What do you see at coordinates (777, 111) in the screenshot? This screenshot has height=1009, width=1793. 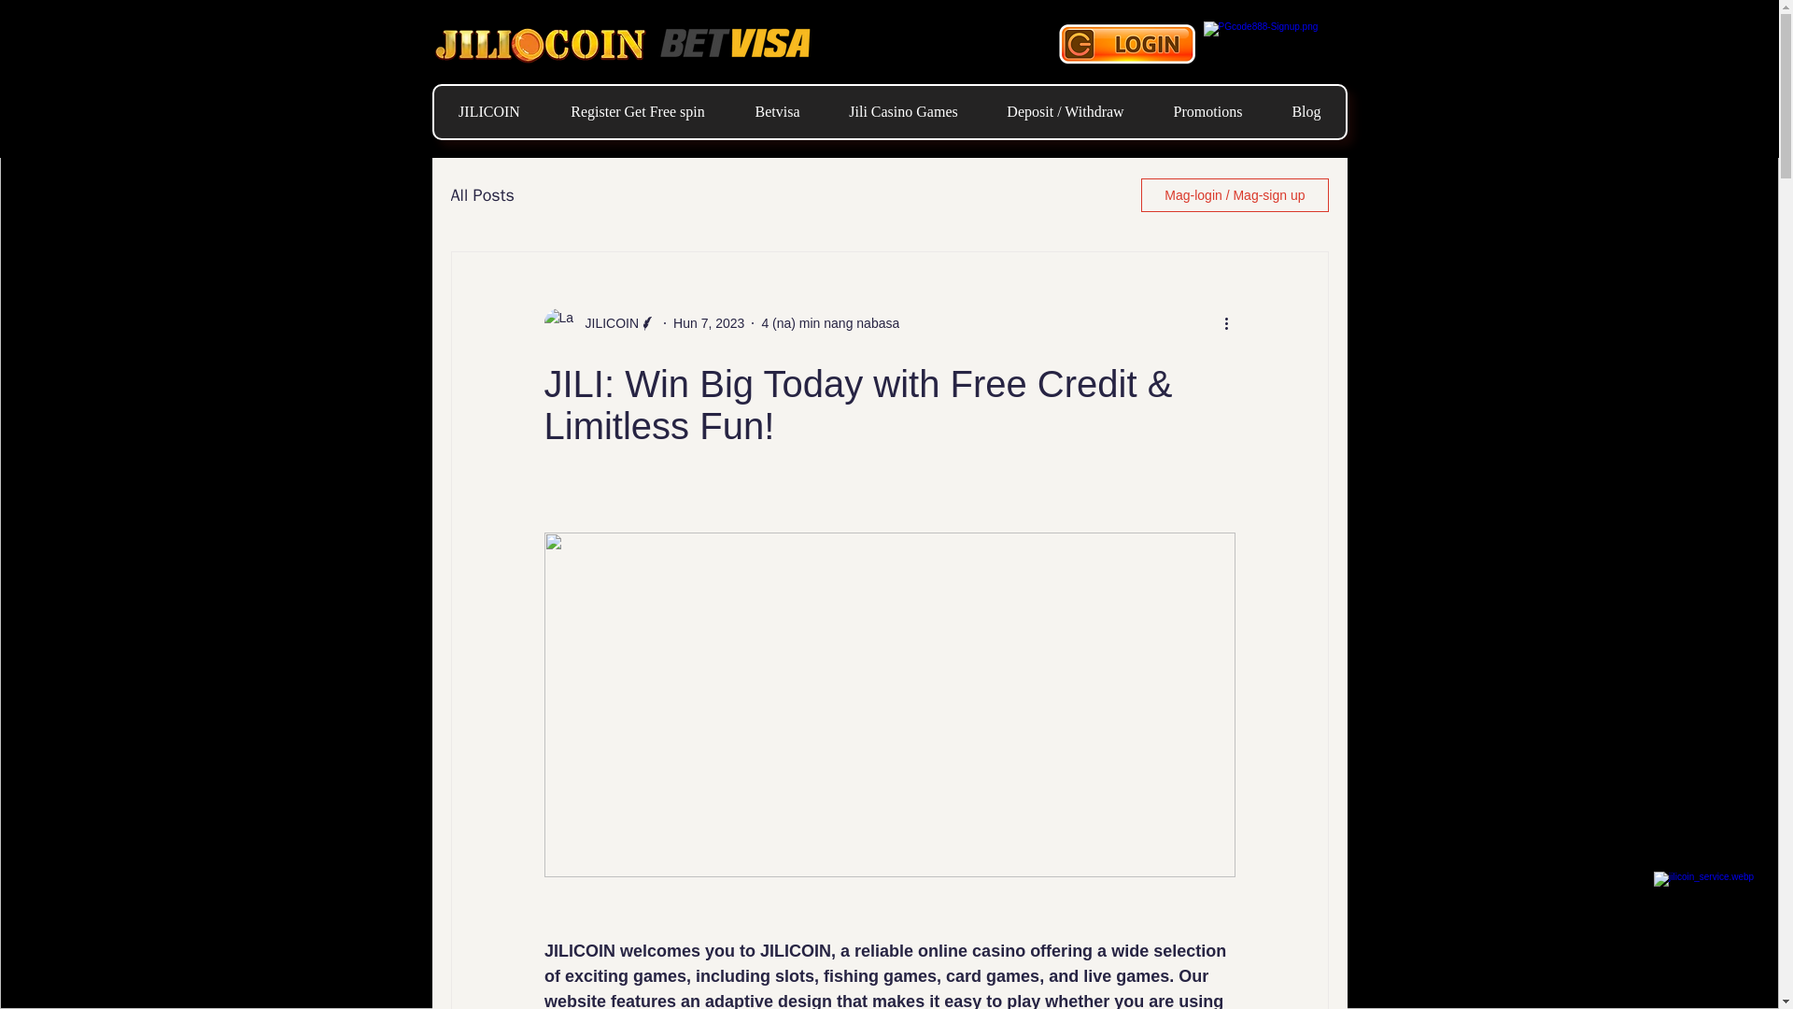 I see `Betvisa` at bounding box center [777, 111].